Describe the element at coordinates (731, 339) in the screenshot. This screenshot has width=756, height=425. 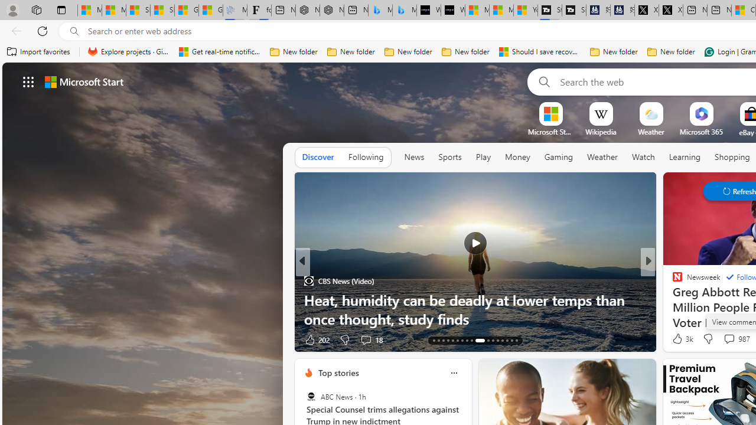
I see `View comments 52 Comment` at that location.